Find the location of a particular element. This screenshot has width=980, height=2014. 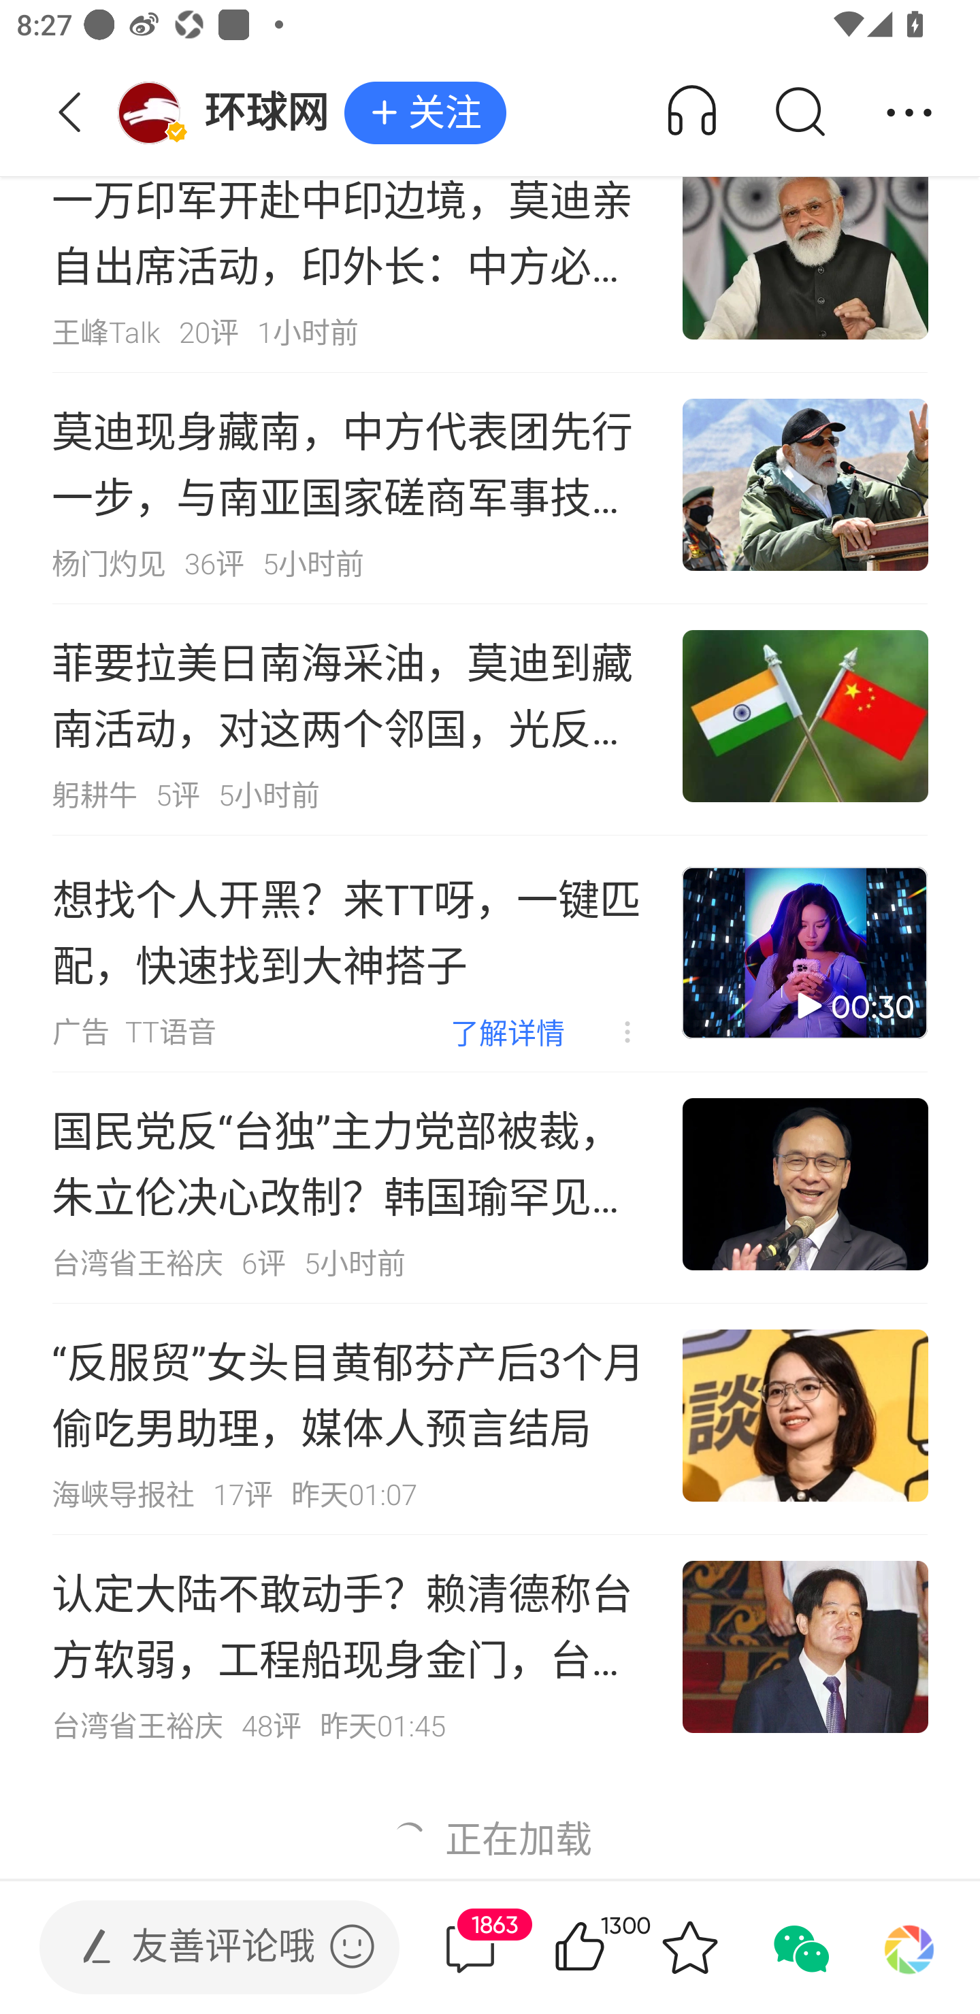

搜索  is located at coordinates (799, 113).